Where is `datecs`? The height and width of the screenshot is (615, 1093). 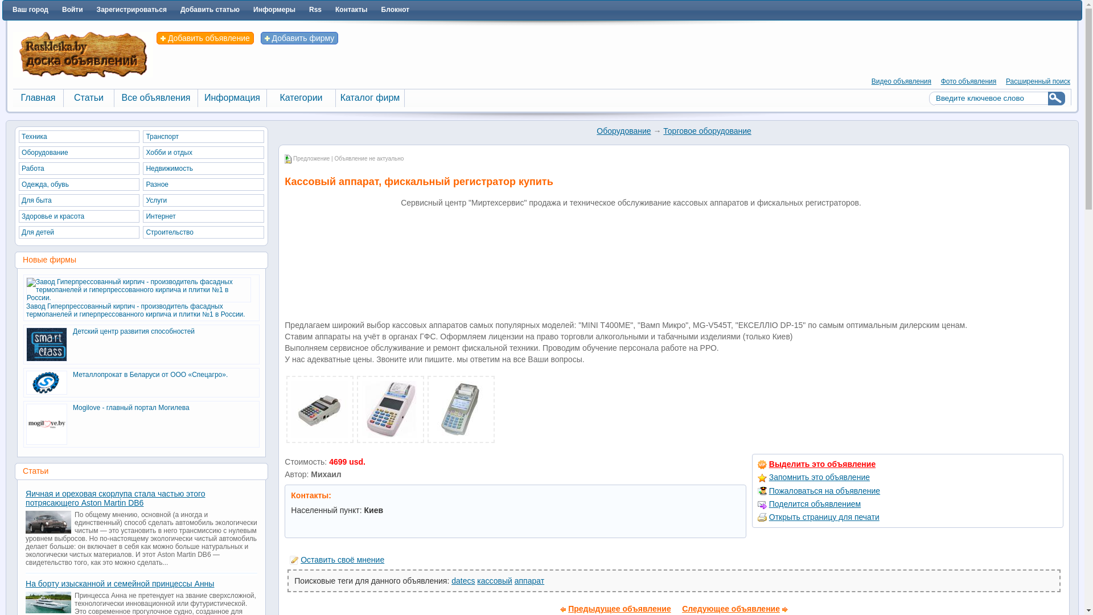 datecs is located at coordinates (463, 581).